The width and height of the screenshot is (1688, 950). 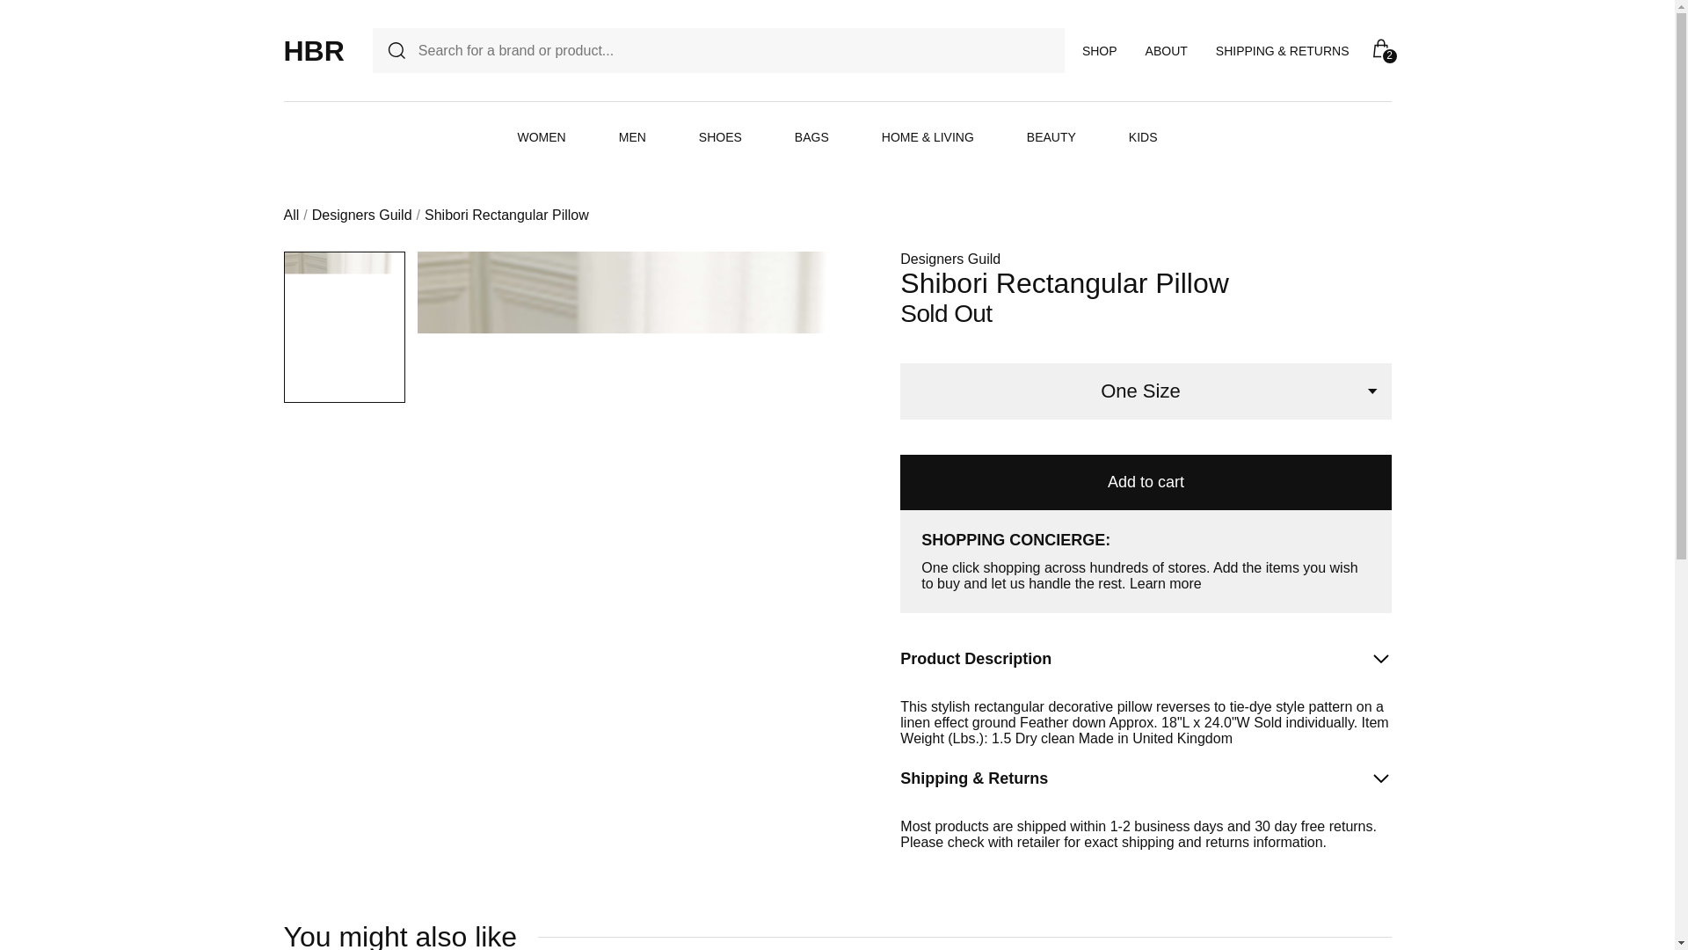 I want to click on SHOES, so click(x=720, y=137).